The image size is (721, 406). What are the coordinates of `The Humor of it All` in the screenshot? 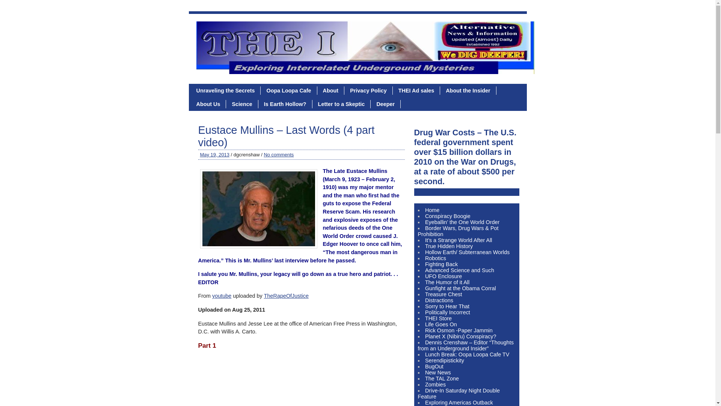 It's located at (447, 282).